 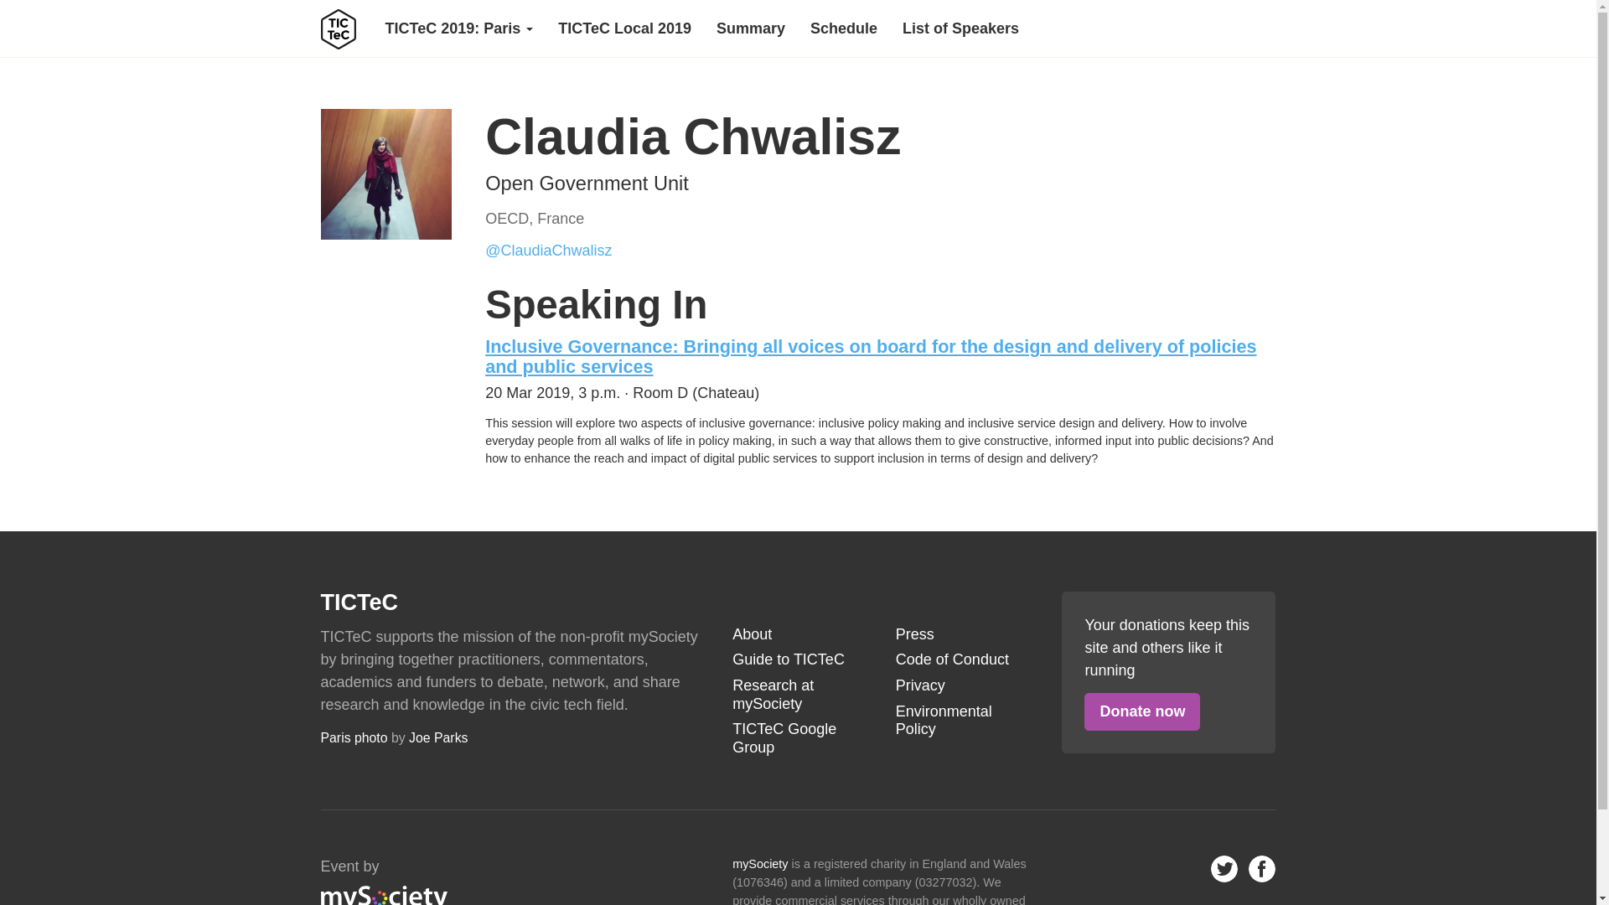 I want to click on Paris photo, so click(x=354, y=737).